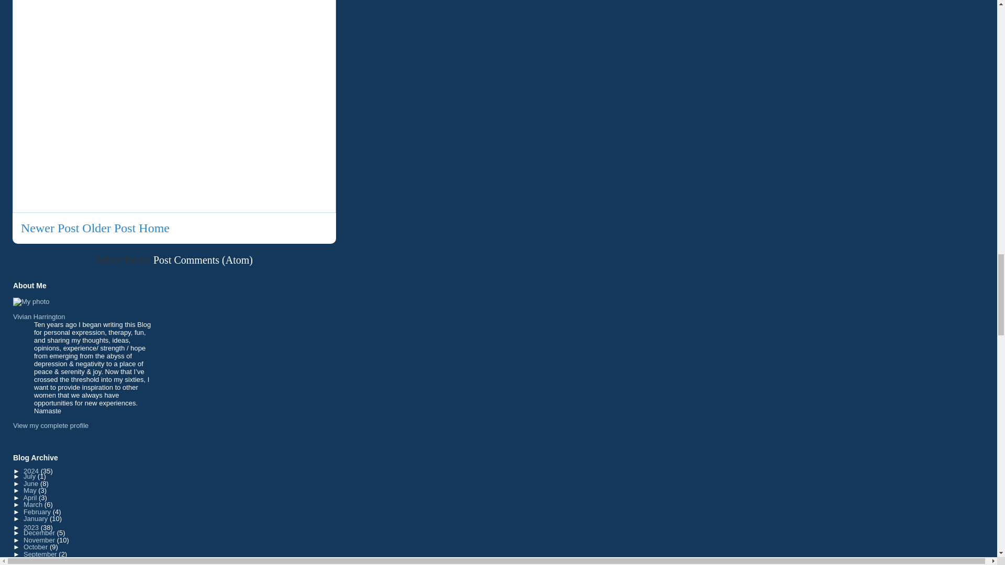 Image resolution: width=1005 pixels, height=565 pixels. Describe the element at coordinates (39, 317) in the screenshot. I see `Vivian Harrington` at that location.